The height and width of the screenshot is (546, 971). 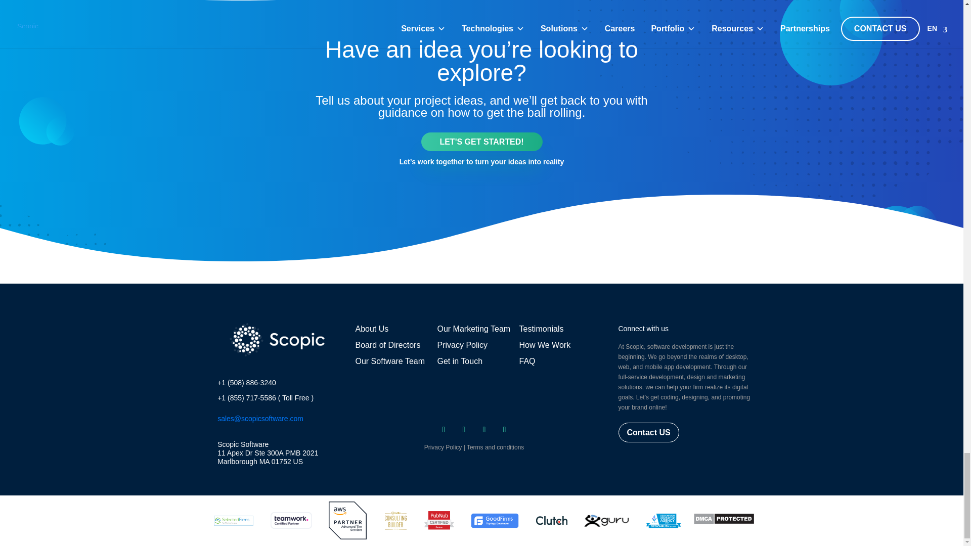 I want to click on it companies in the united states, so click(x=234, y=521).